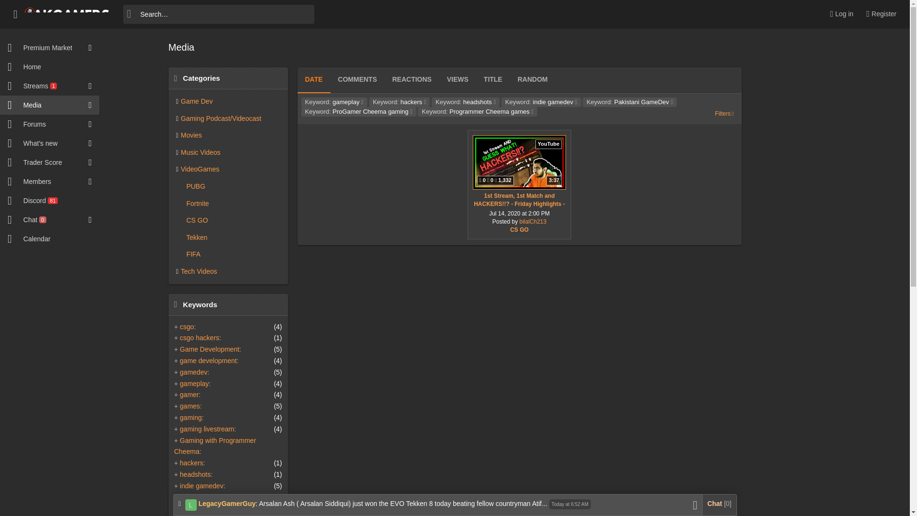  Describe the element at coordinates (334, 102) in the screenshot. I see `Media` at that location.